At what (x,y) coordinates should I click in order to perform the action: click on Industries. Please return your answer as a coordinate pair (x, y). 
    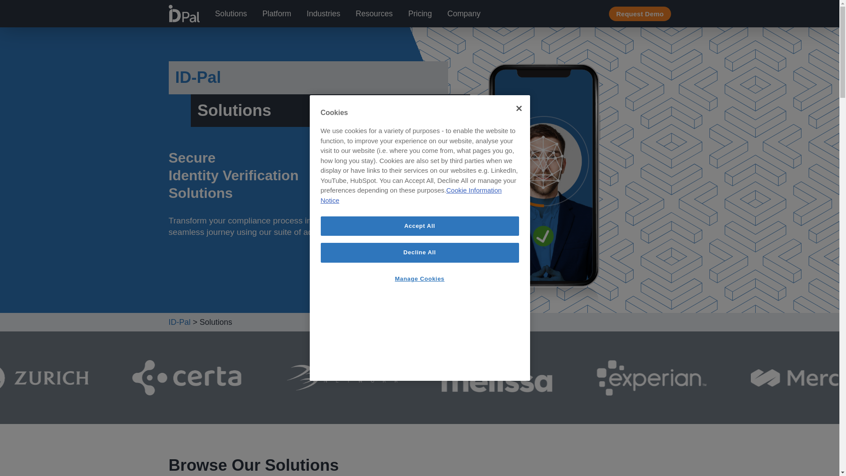
    Looking at the image, I should click on (323, 14).